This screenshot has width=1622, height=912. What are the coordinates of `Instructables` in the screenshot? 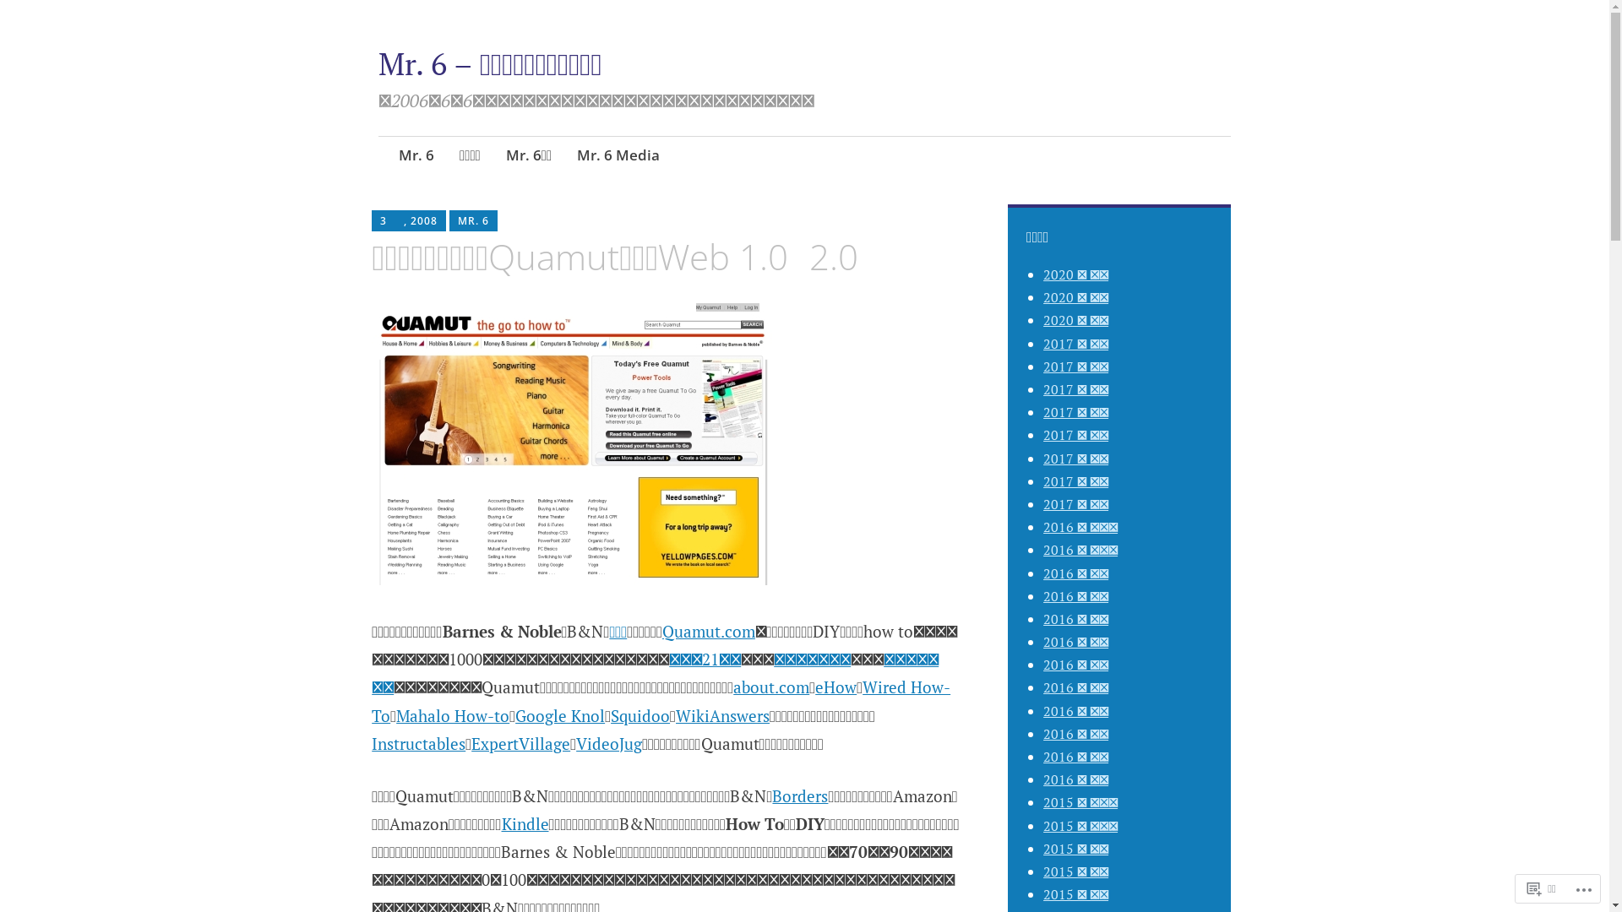 It's located at (419, 743).